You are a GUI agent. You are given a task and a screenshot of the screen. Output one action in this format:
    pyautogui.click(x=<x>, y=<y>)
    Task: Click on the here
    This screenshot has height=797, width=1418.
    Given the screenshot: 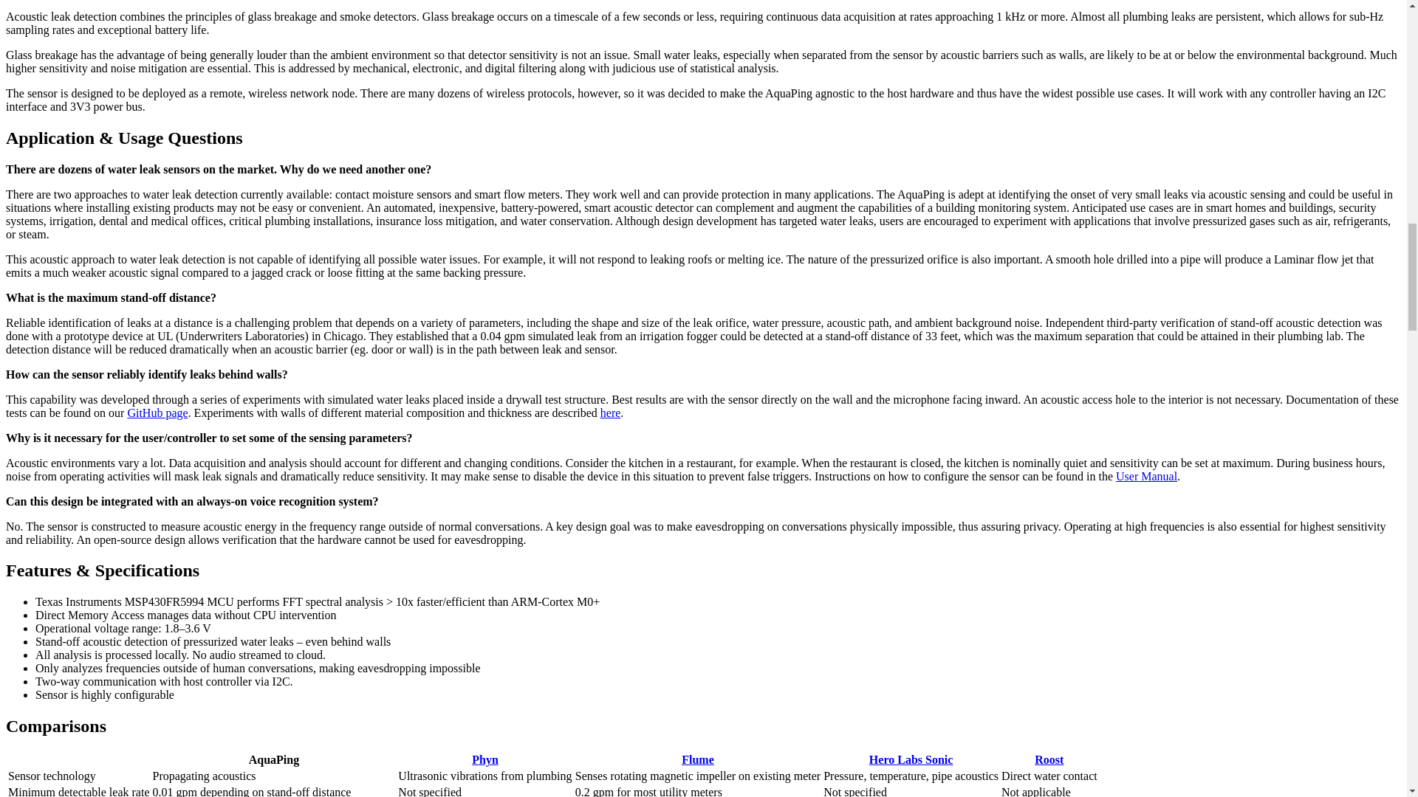 What is the action you would take?
    pyautogui.click(x=610, y=413)
    